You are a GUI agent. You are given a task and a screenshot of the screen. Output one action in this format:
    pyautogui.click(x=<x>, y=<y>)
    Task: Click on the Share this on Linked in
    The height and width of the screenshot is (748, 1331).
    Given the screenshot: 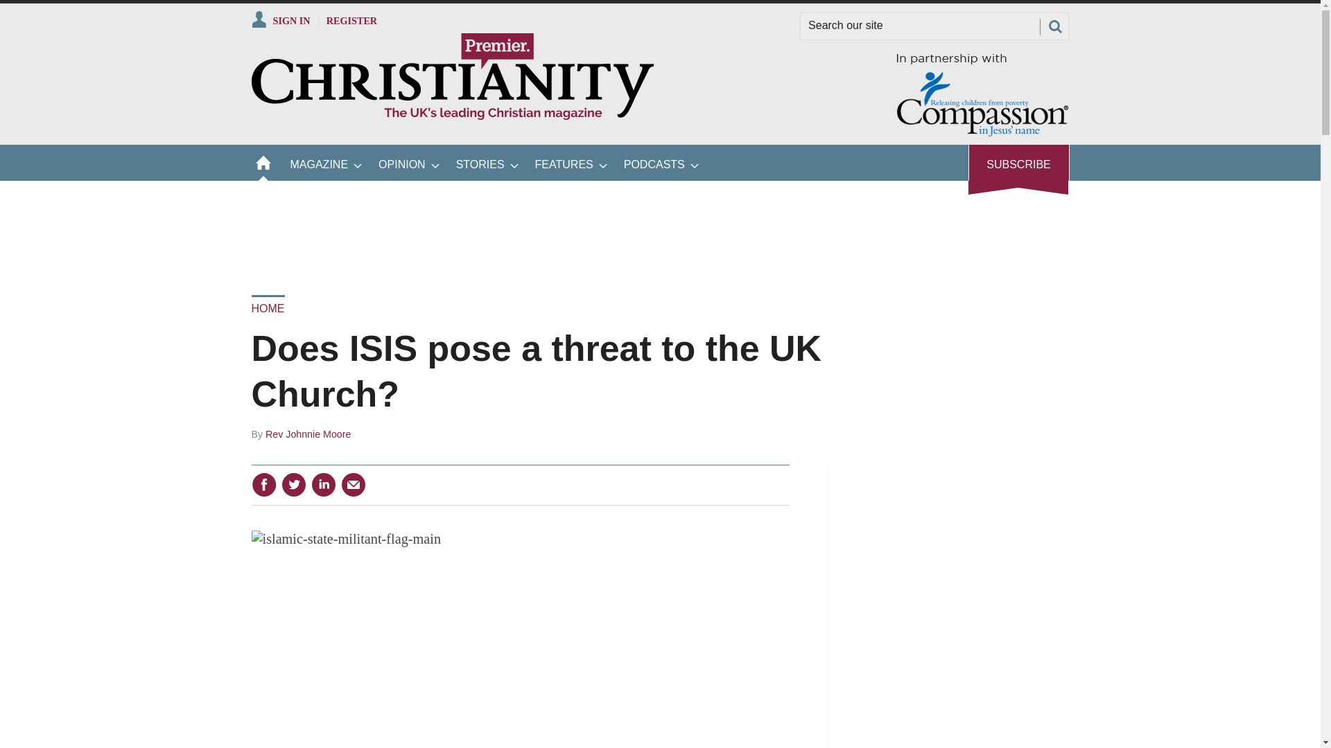 What is the action you would take?
    pyautogui.click(x=322, y=485)
    